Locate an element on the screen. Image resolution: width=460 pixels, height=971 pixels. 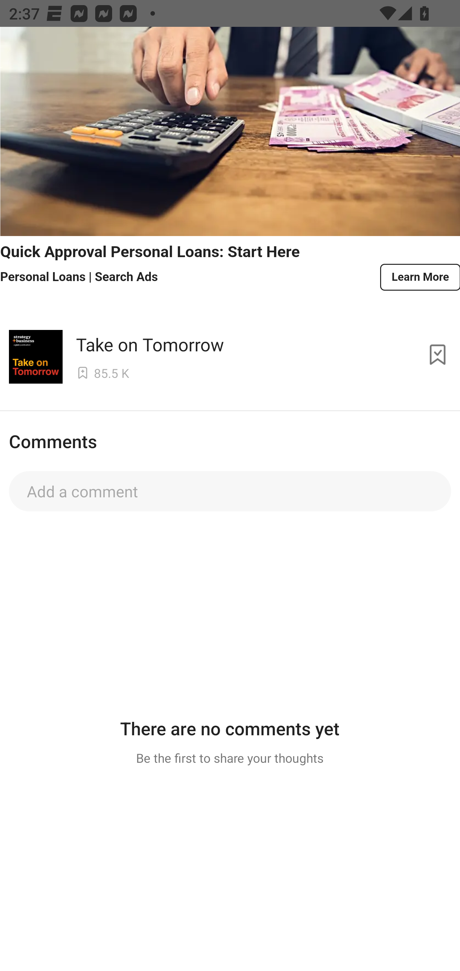
Subscribe is located at coordinates (438, 355).